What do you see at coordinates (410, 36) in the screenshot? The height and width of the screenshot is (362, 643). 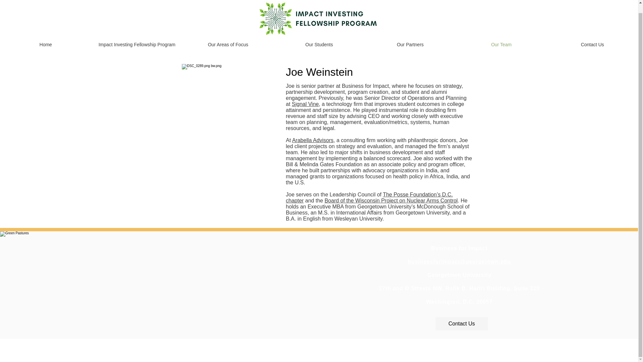 I see `Our Partners` at bounding box center [410, 36].